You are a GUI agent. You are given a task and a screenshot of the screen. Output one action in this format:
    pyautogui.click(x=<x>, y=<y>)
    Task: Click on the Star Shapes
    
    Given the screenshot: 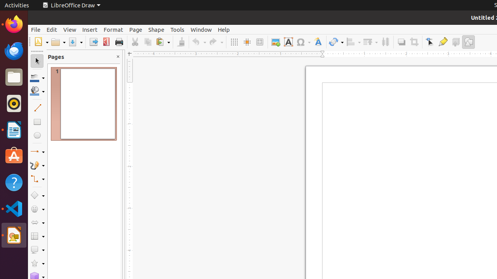 What is the action you would take?
    pyautogui.click(x=37, y=263)
    